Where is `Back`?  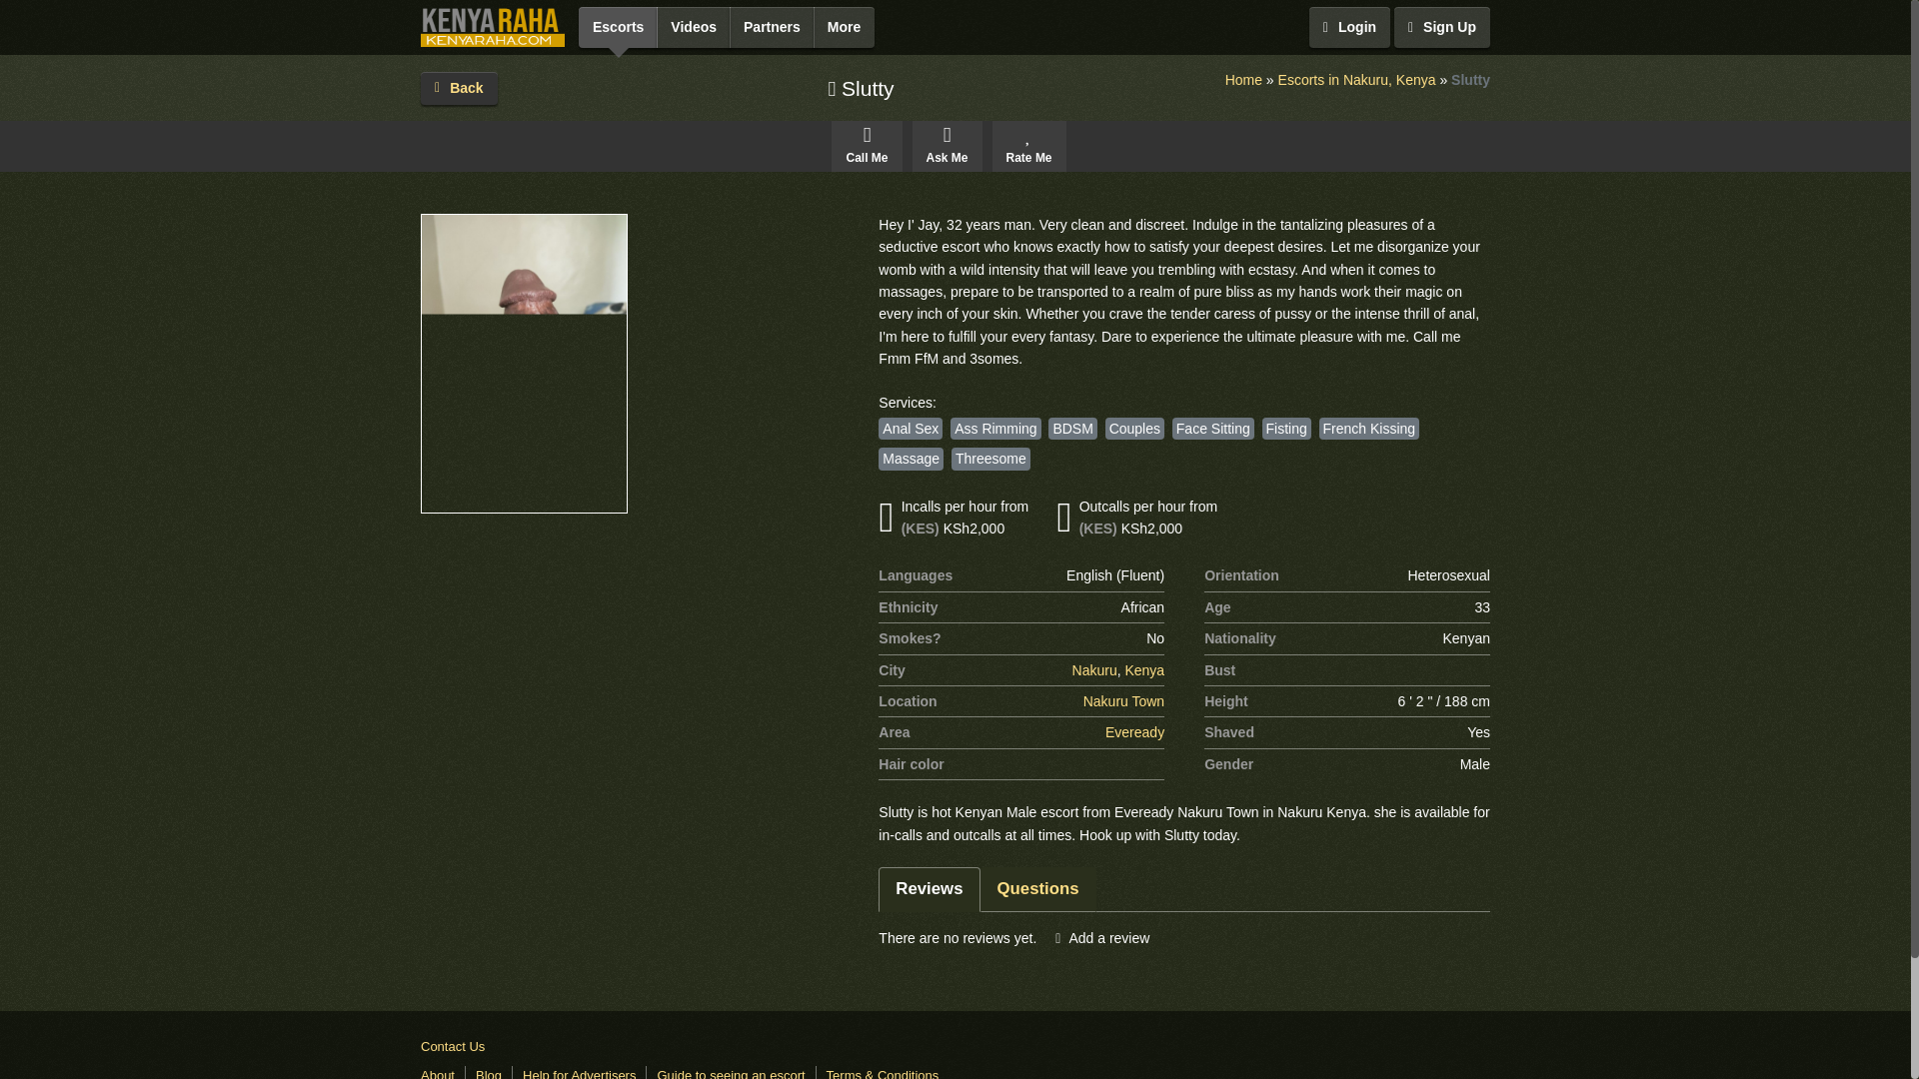 Back is located at coordinates (458, 88).